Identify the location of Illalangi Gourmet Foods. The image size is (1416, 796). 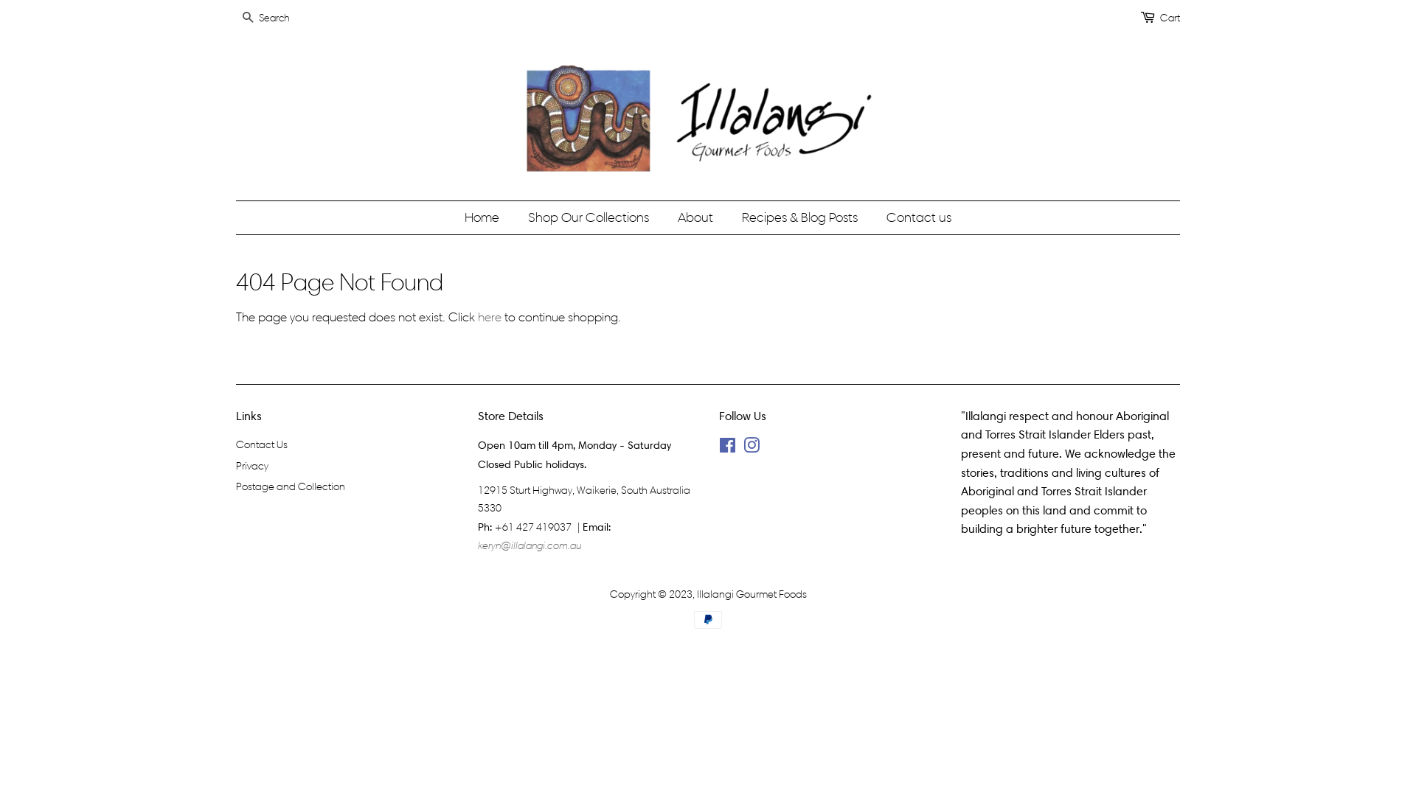
(751, 594).